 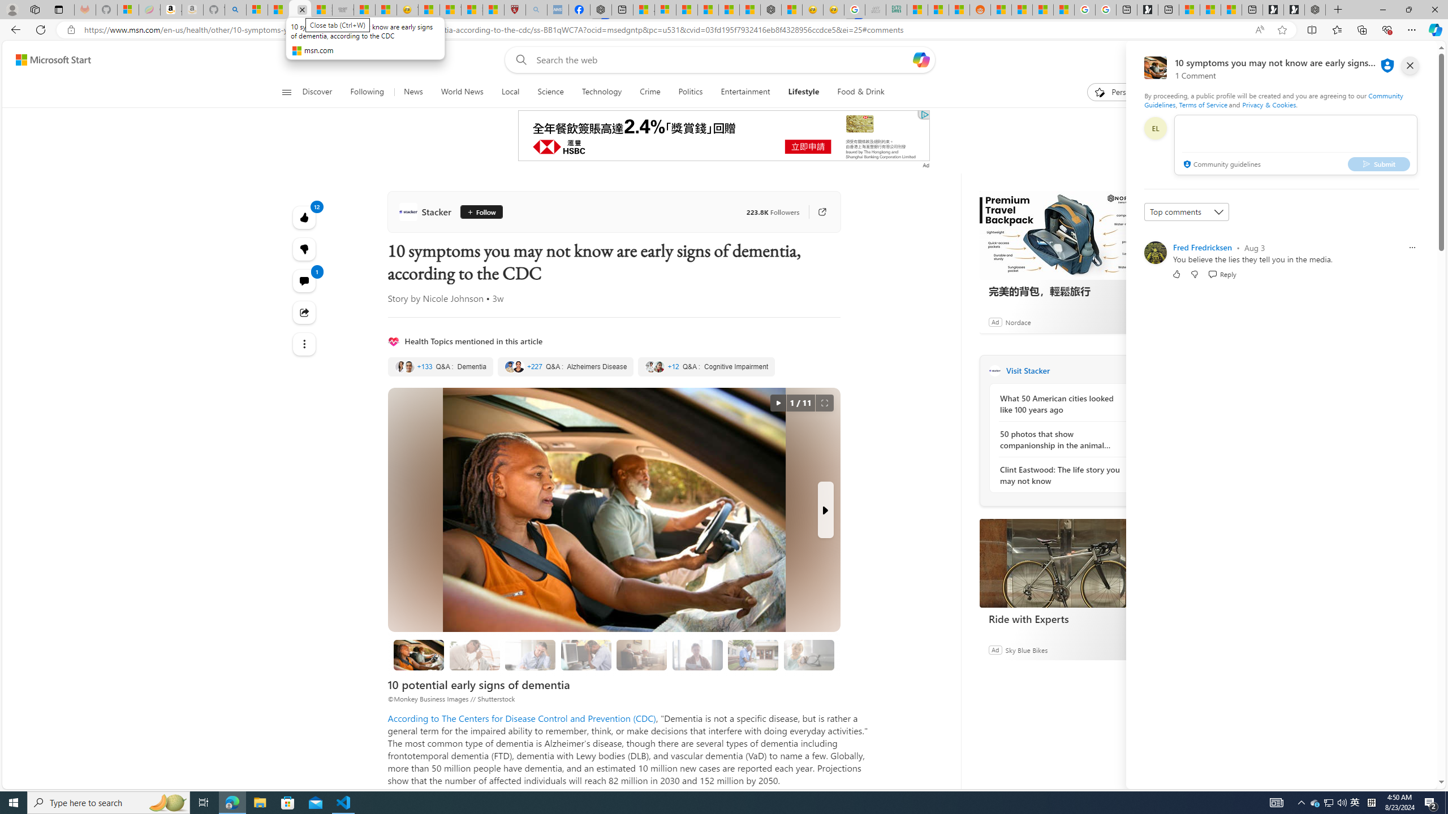 What do you see at coordinates (698, 655) in the screenshot?
I see `Trouble understanding visual images and spatial relations` at bounding box center [698, 655].